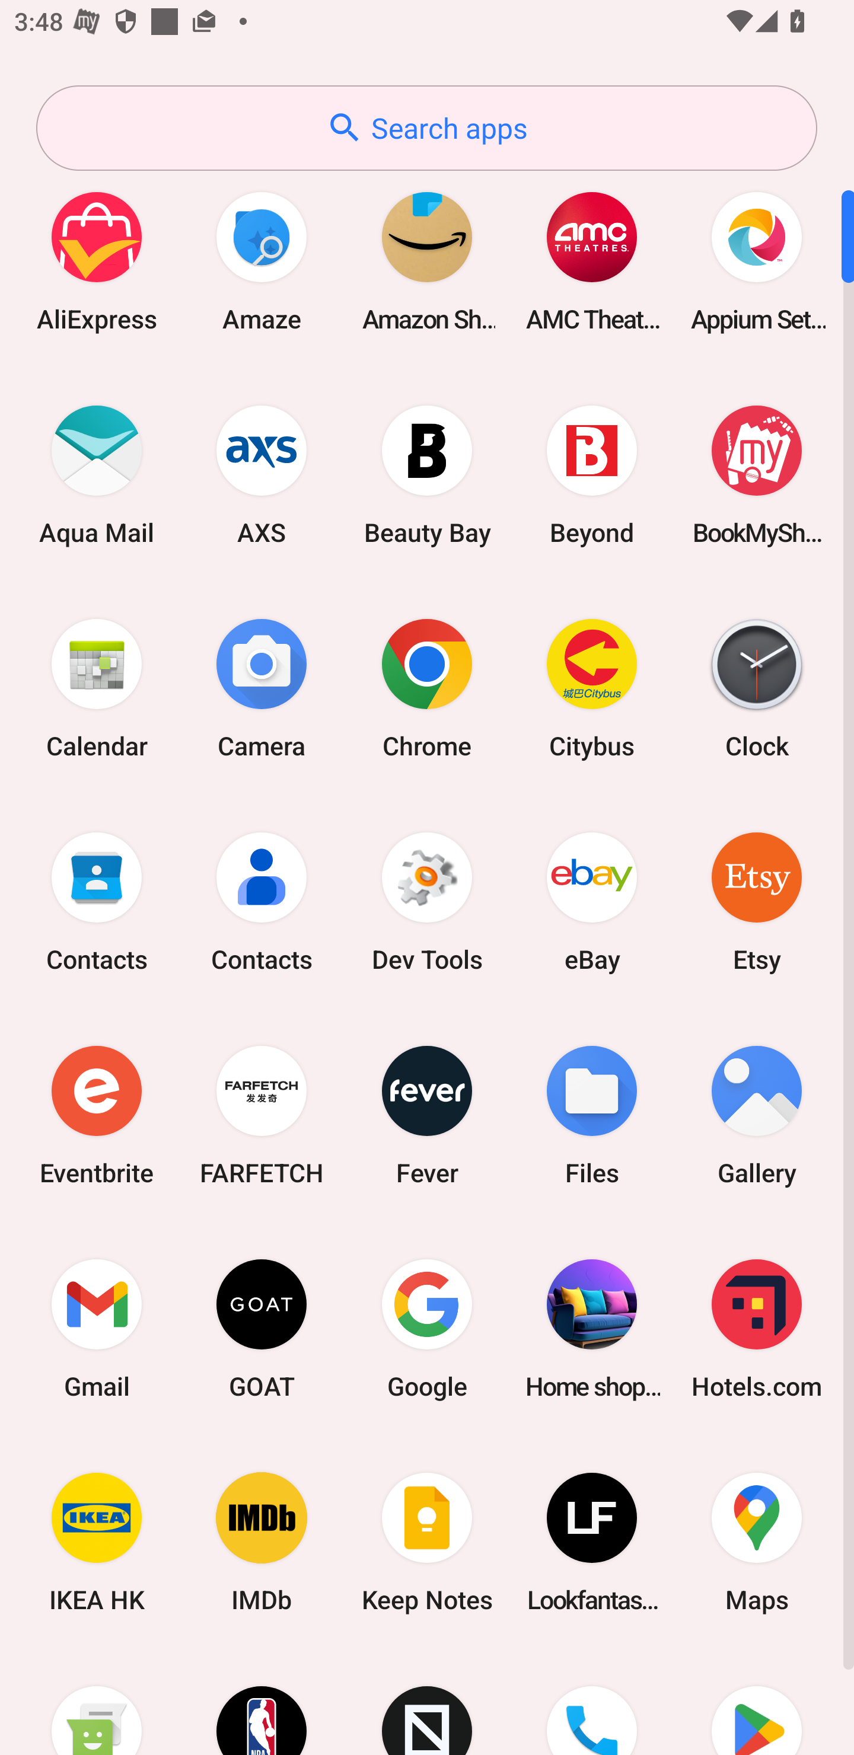 This screenshot has height=1755, width=854. I want to click on Home shopping, so click(592, 1328).